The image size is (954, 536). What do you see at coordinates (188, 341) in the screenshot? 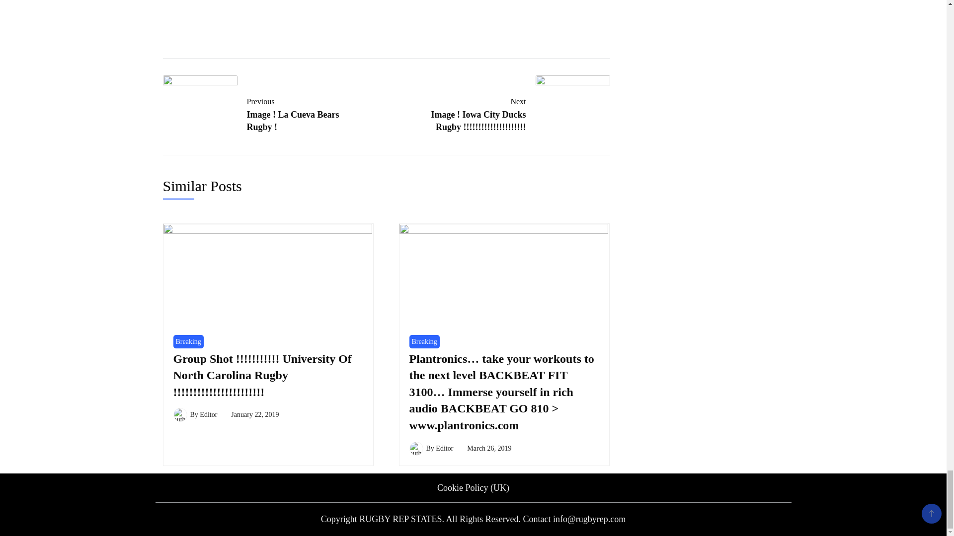
I see `Breaking` at bounding box center [188, 341].